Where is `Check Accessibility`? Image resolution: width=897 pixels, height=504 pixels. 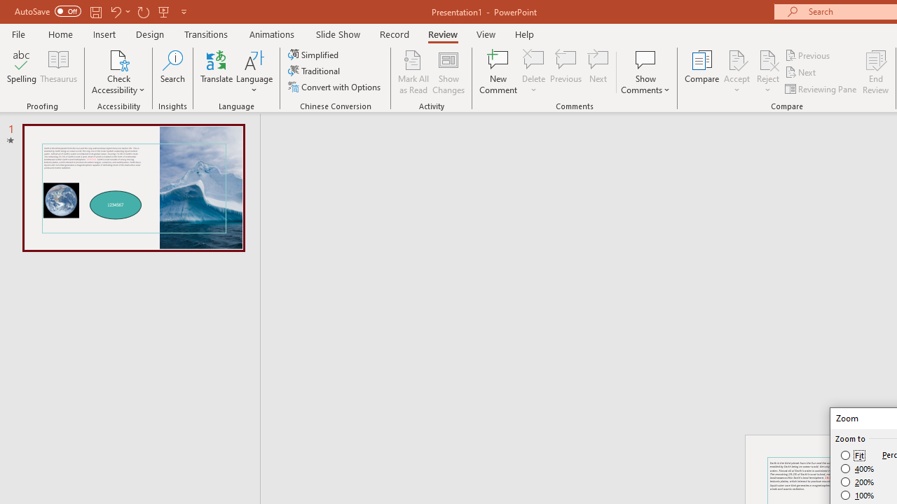 Check Accessibility is located at coordinates (118, 71).